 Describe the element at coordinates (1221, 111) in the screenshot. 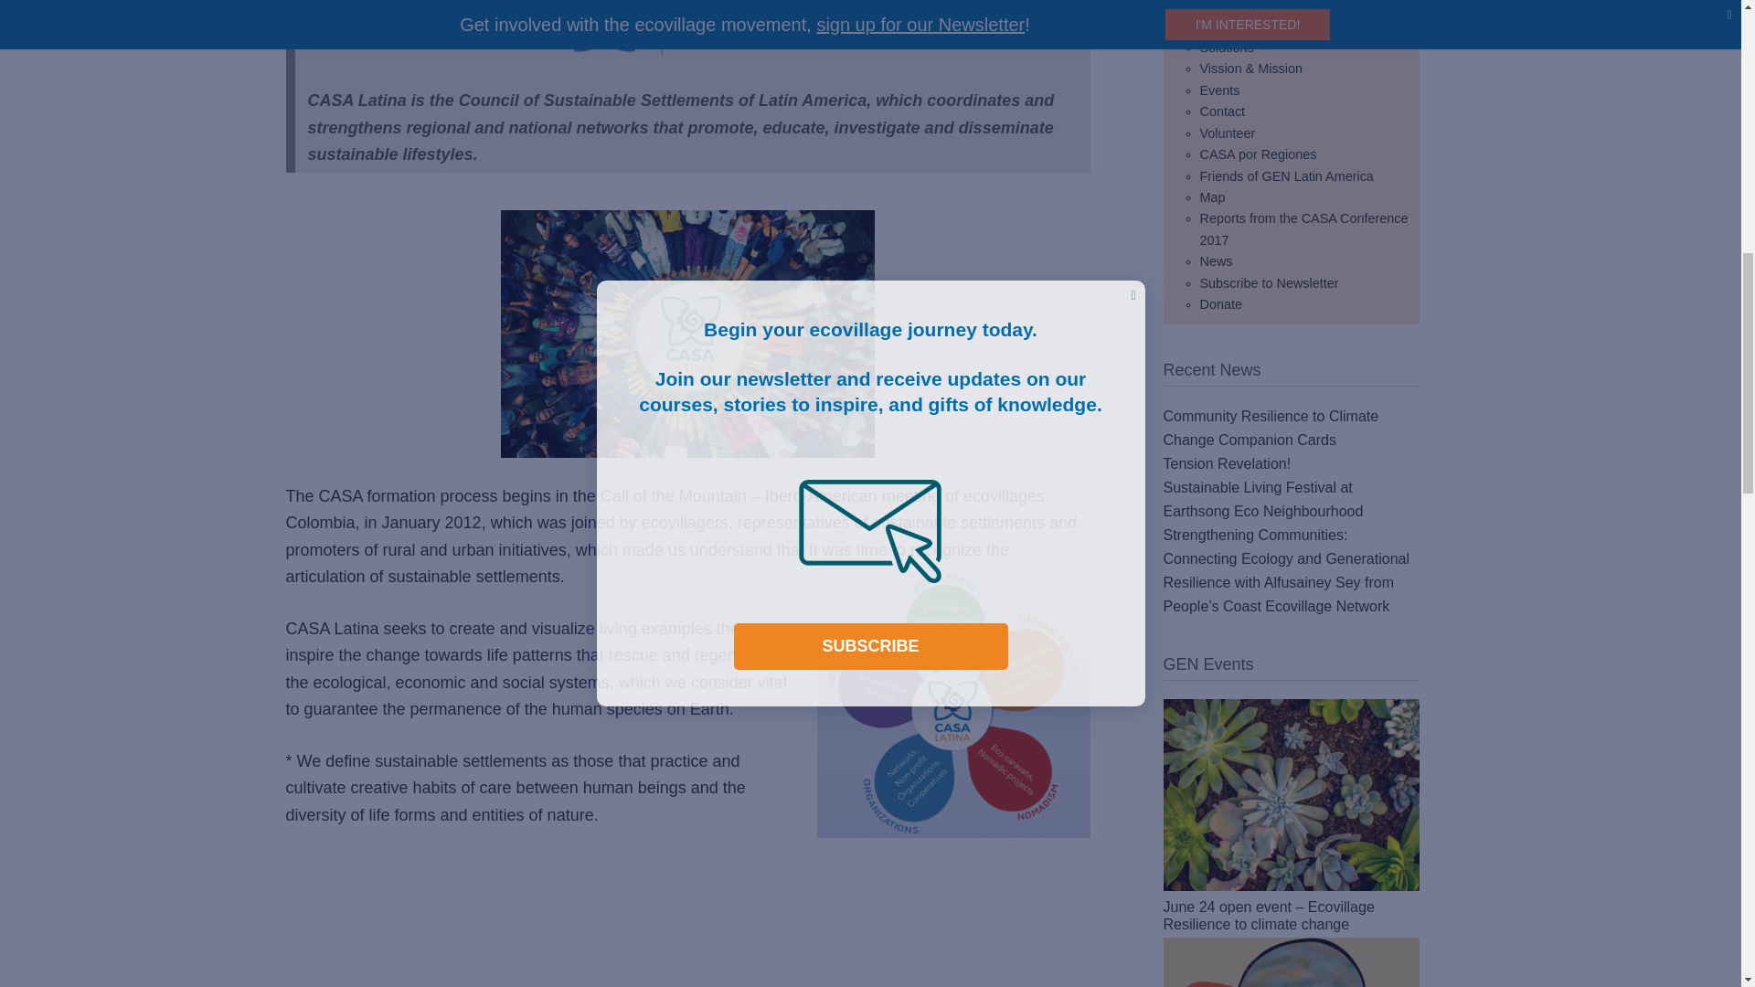

I see `Contact` at that location.